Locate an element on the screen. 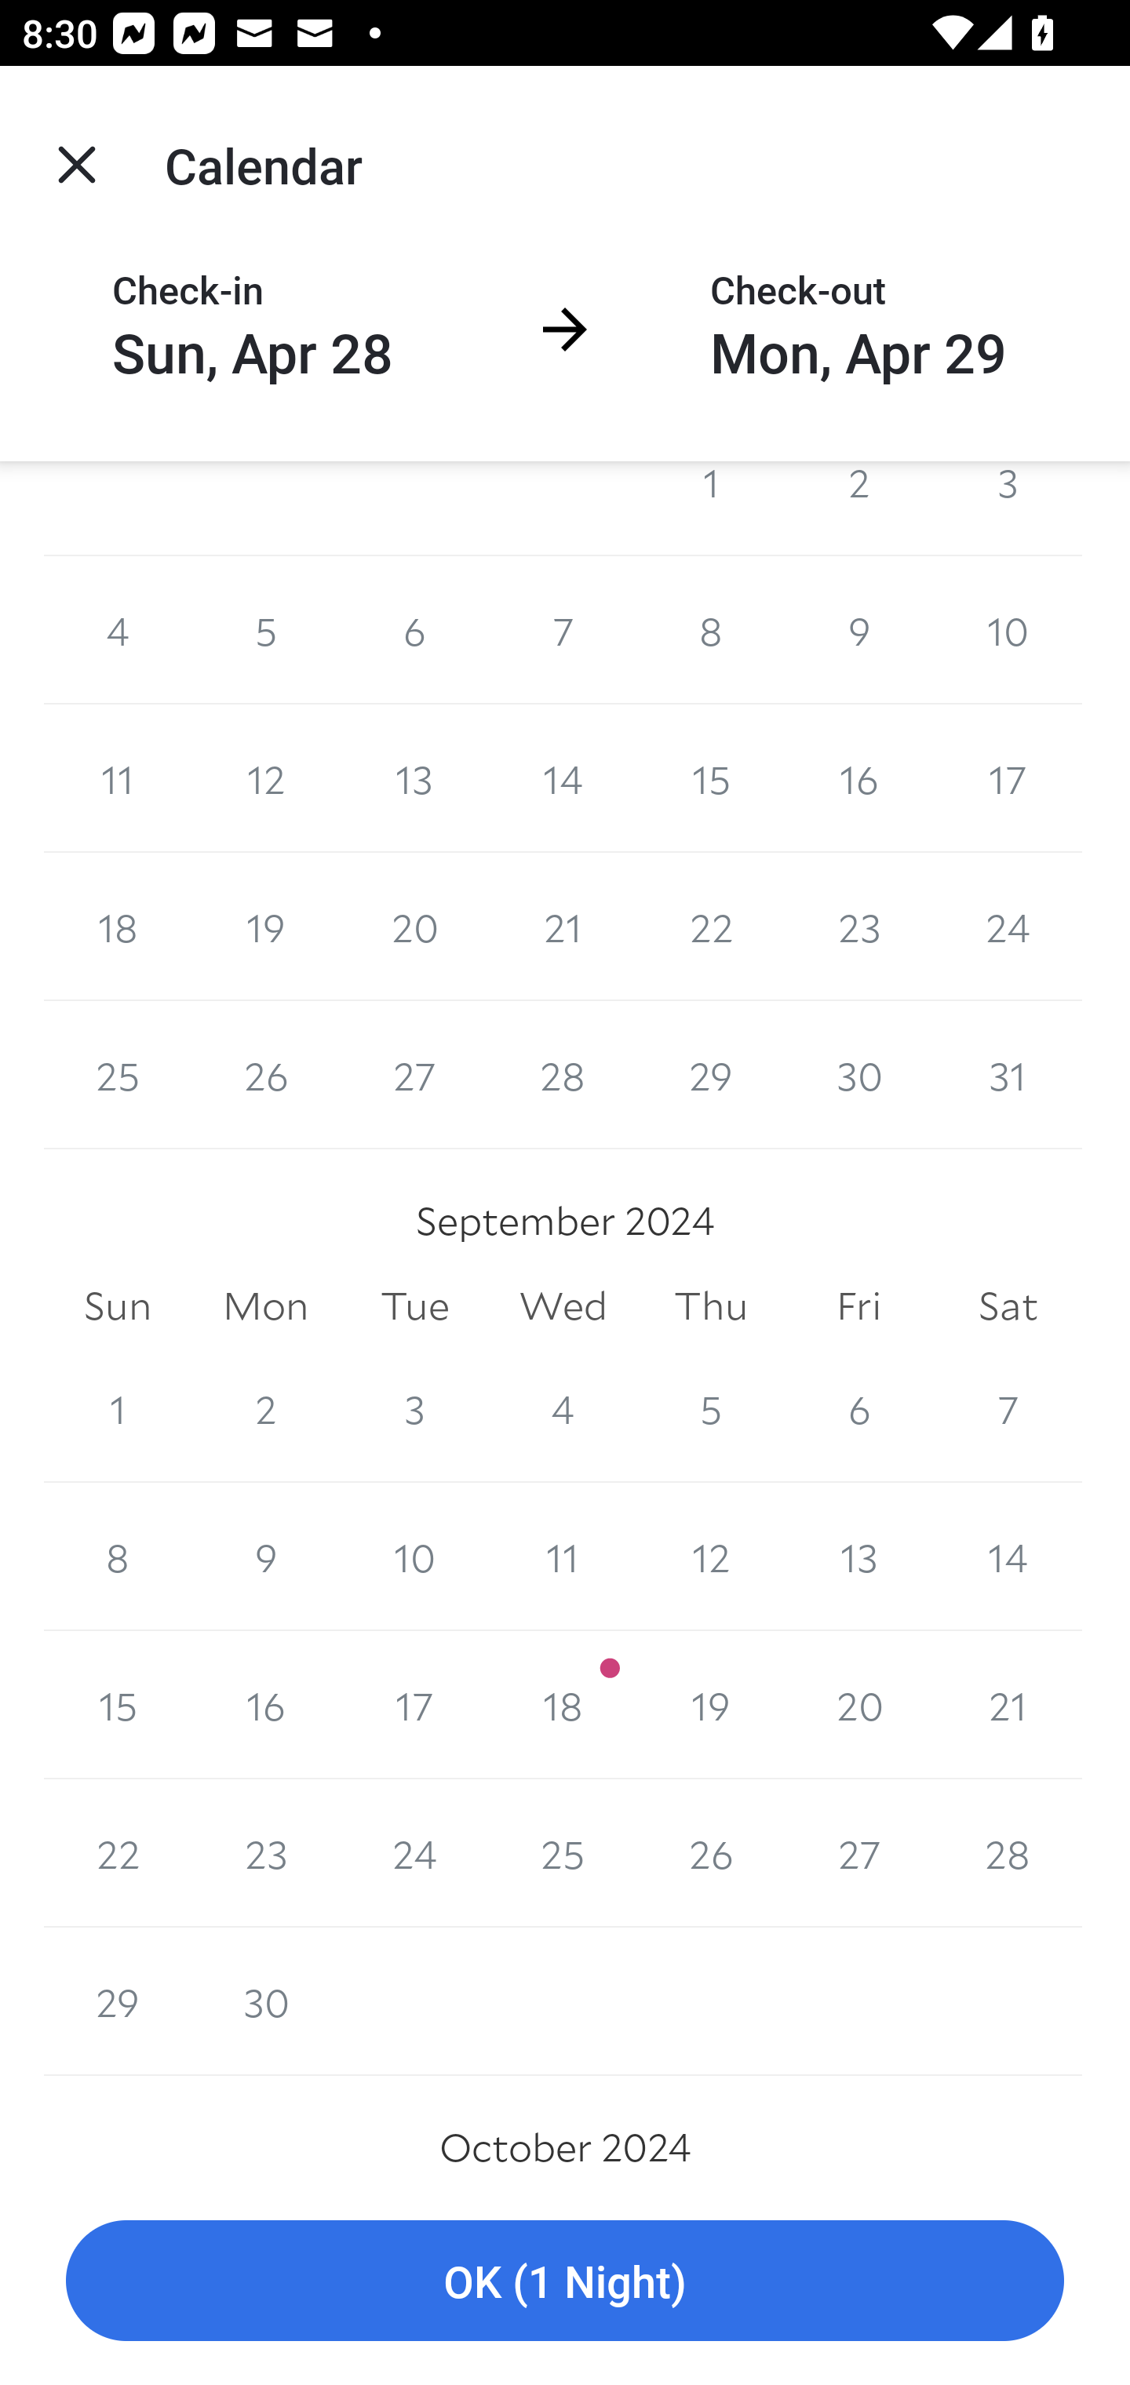 The height and width of the screenshot is (2385, 1130). 16 16 August 2024 is located at coordinates (858, 778).